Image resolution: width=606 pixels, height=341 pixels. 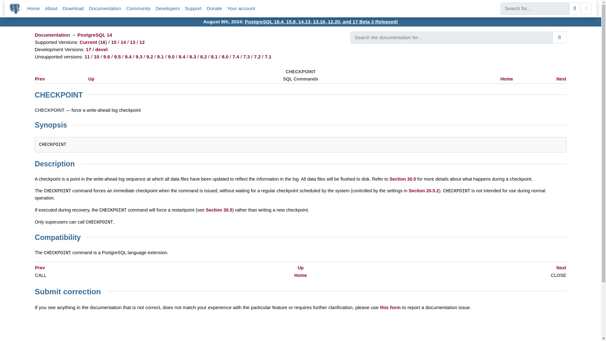 I want to click on PostgreSQL 12 - CHECKPOINT, so click(x=142, y=42).